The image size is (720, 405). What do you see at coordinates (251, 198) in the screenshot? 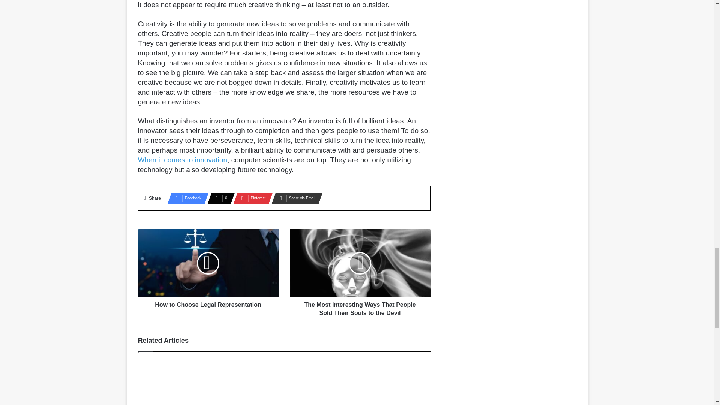
I see `Pinterest` at bounding box center [251, 198].